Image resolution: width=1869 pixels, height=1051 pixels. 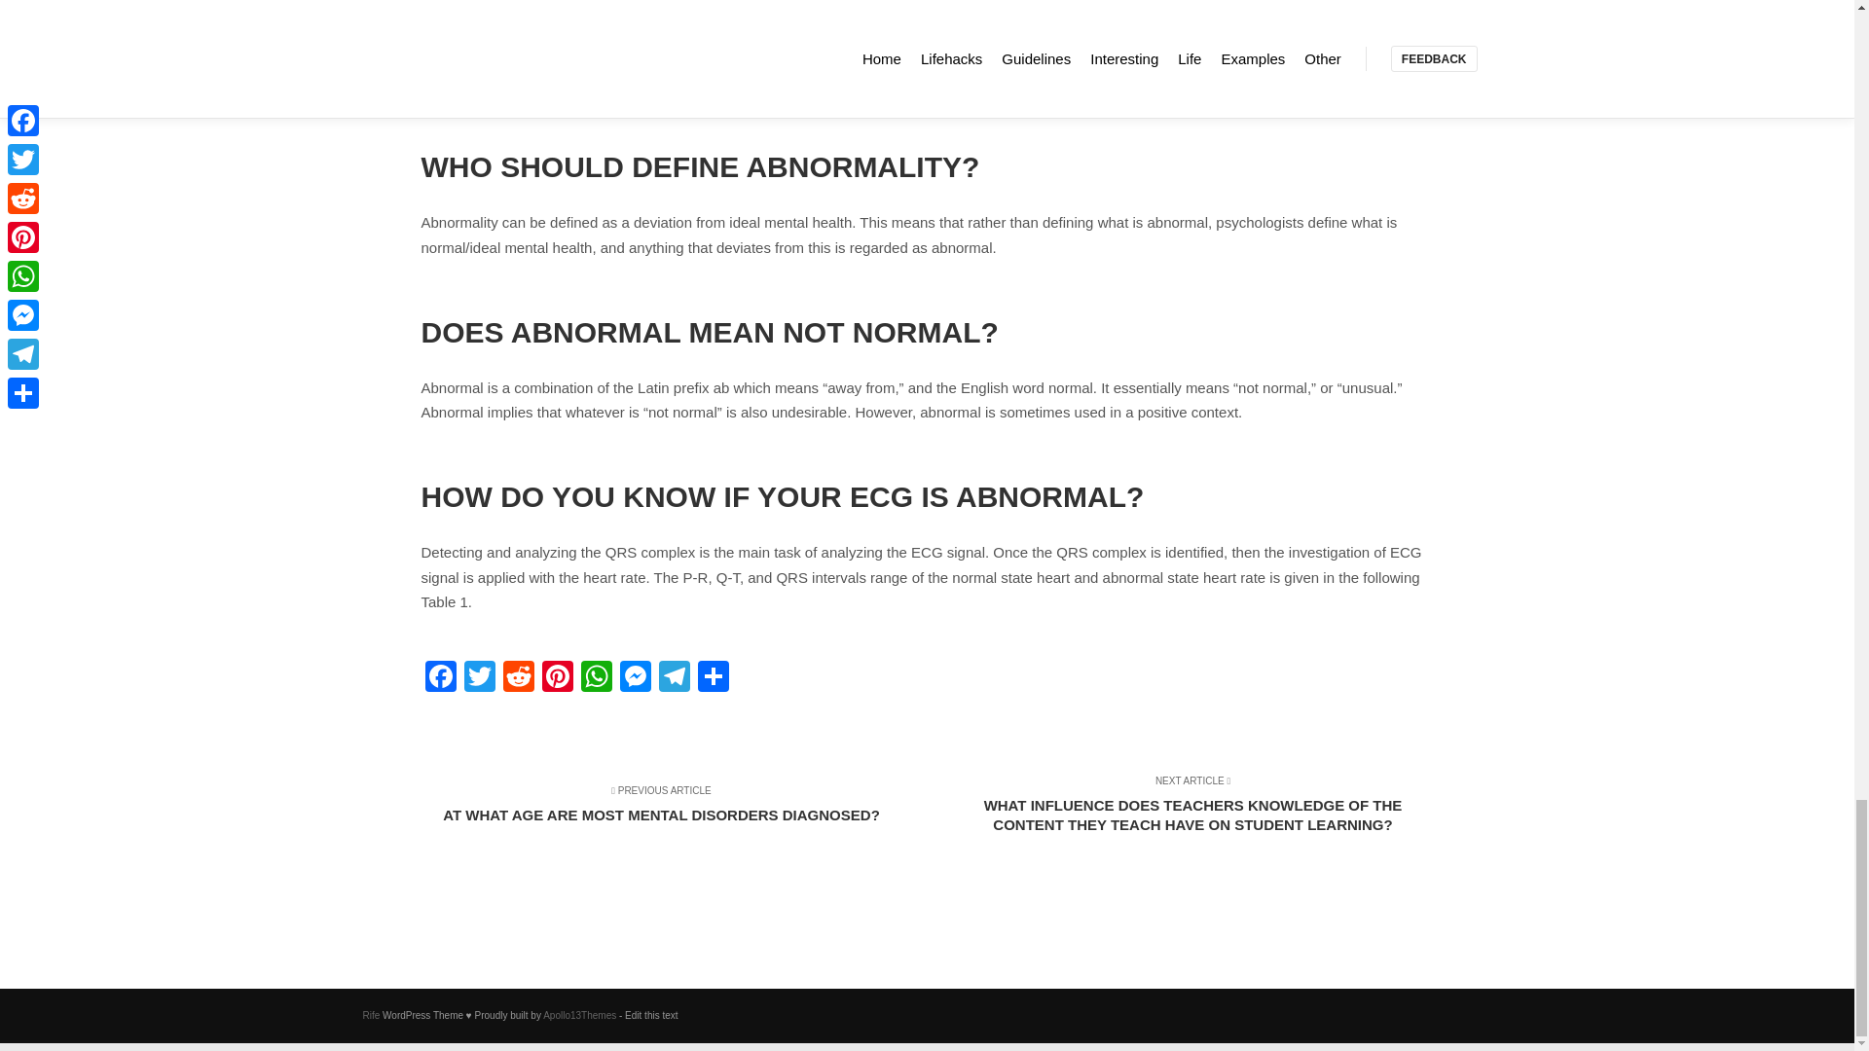 What do you see at coordinates (557, 679) in the screenshot?
I see `Pinterest` at bounding box center [557, 679].